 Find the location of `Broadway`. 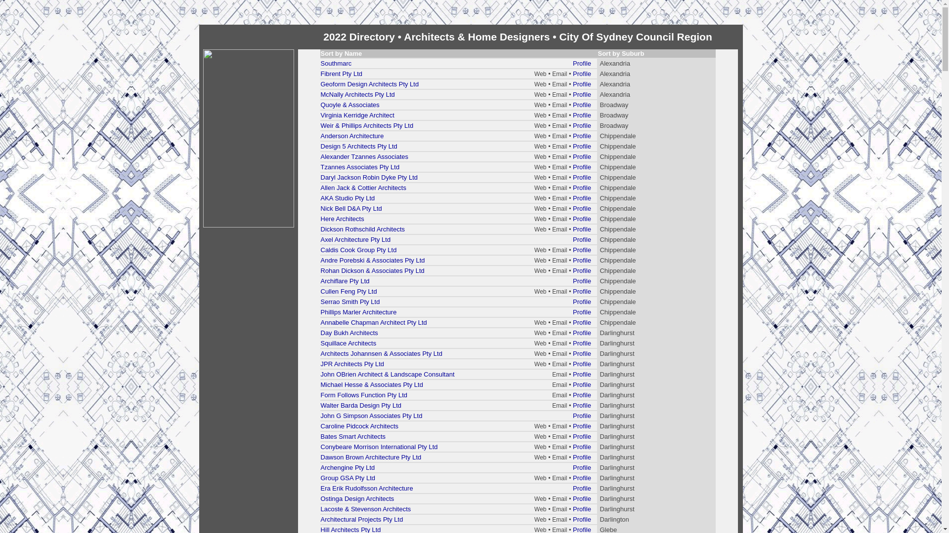

Broadway is located at coordinates (614, 115).